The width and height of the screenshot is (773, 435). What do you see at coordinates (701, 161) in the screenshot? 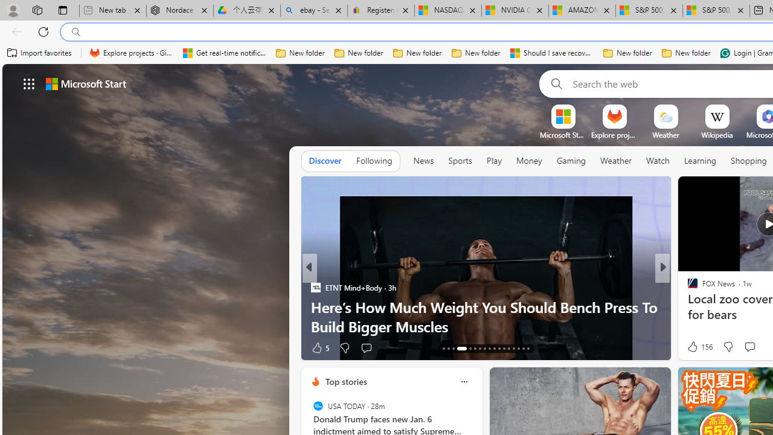
I see `Learning` at bounding box center [701, 161].